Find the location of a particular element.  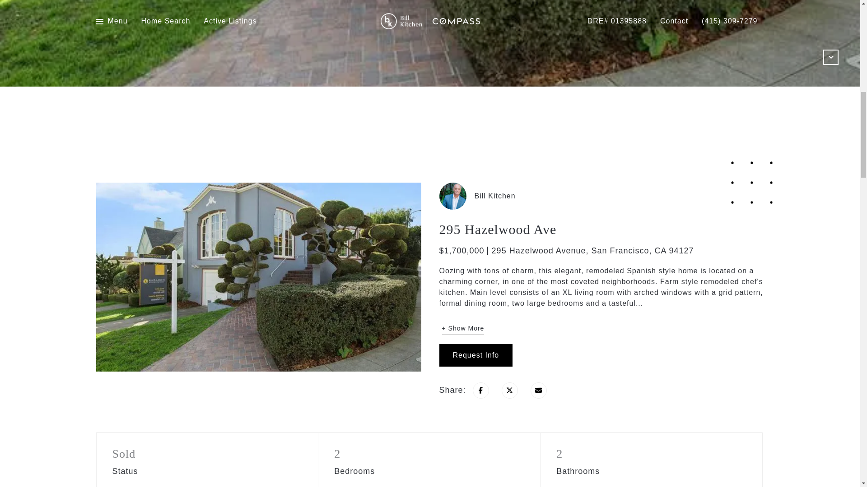

Request Info is located at coordinates (475, 355).